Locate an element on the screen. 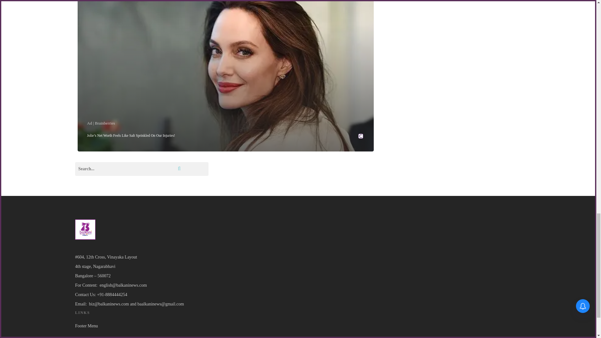 This screenshot has height=338, width=601. Search for: is located at coordinates (142, 169).